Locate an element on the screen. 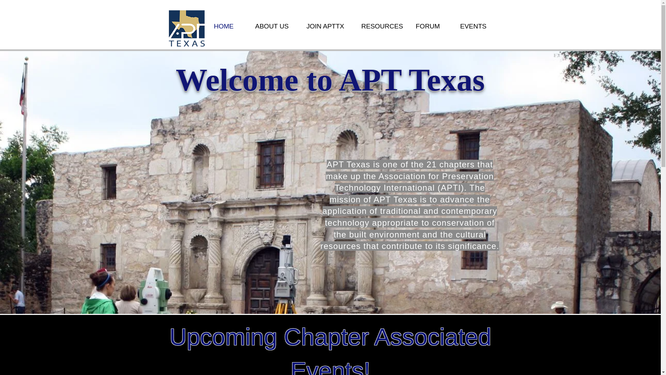 The width and height of the screenshot is (666, 375). RESOURCES is located at coordinates (383, 26).